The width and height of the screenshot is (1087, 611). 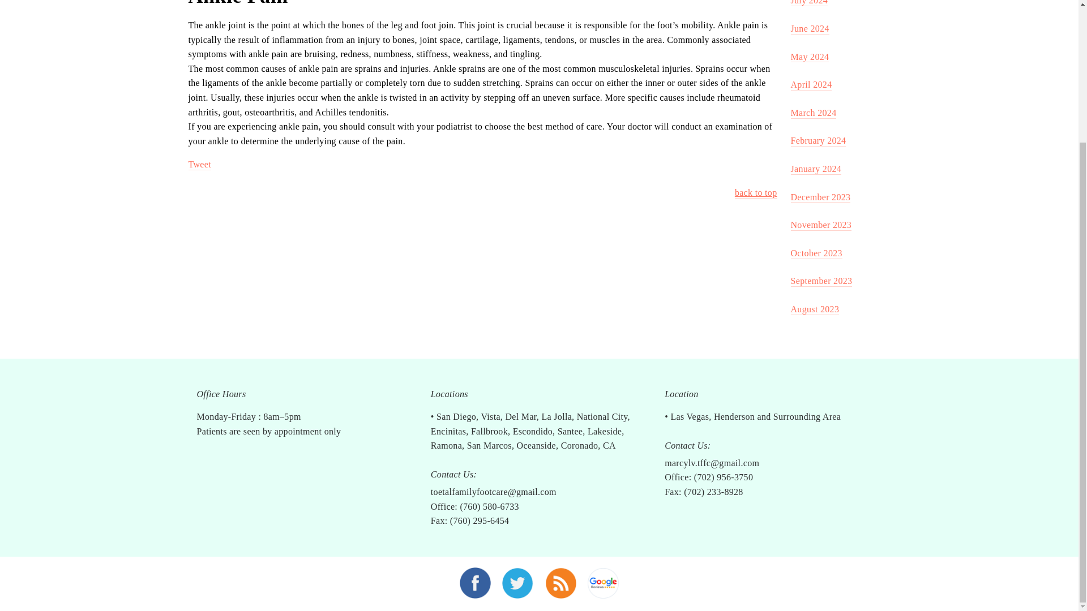 What do you see at coordinates (811, 85) in the screenshot?
I see `April 2024` at bounding box center [811, 85].